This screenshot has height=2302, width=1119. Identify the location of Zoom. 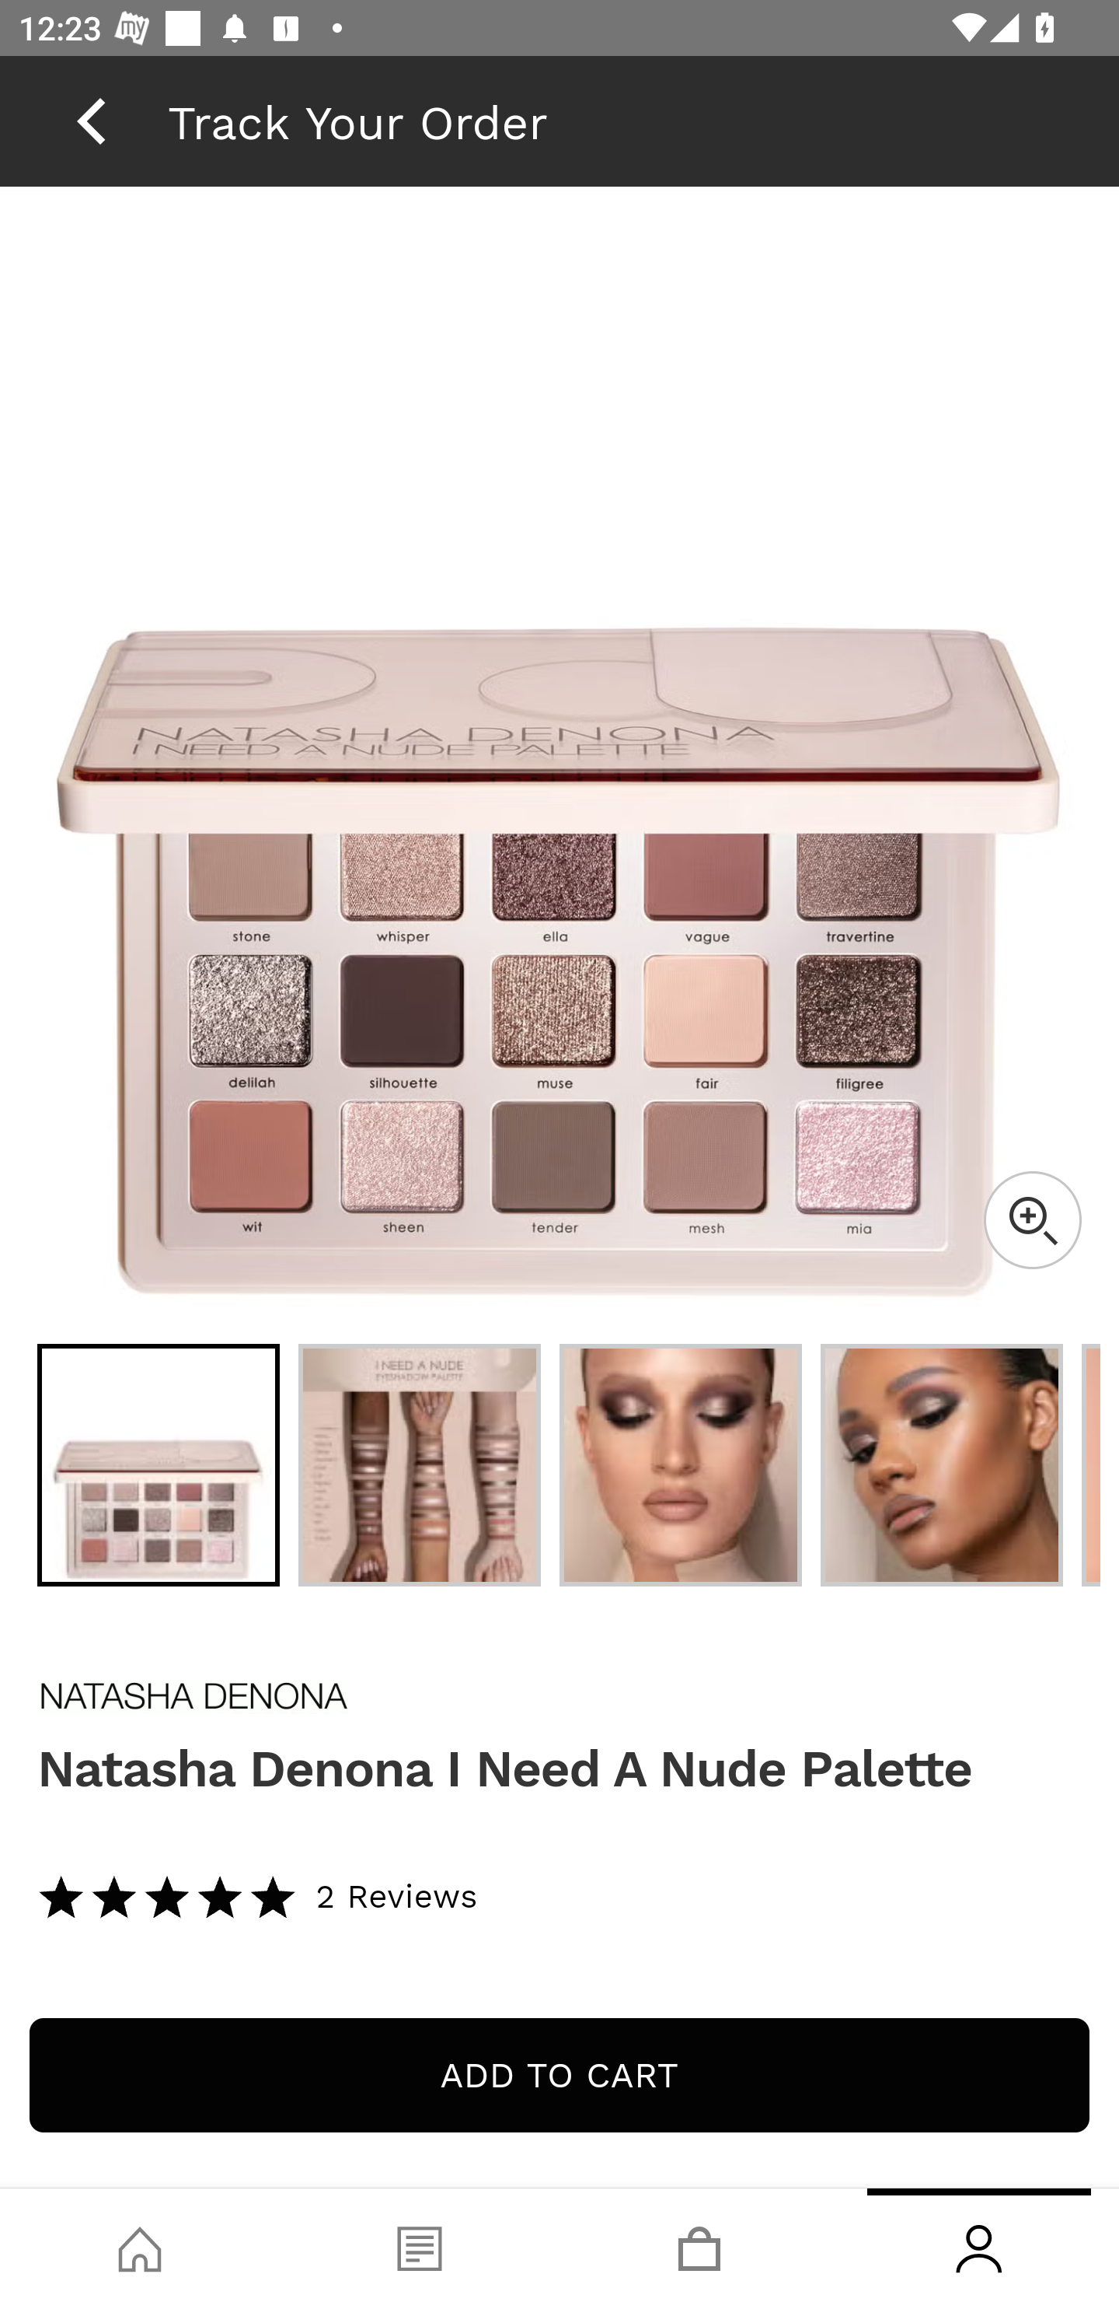
(1032, 1219).